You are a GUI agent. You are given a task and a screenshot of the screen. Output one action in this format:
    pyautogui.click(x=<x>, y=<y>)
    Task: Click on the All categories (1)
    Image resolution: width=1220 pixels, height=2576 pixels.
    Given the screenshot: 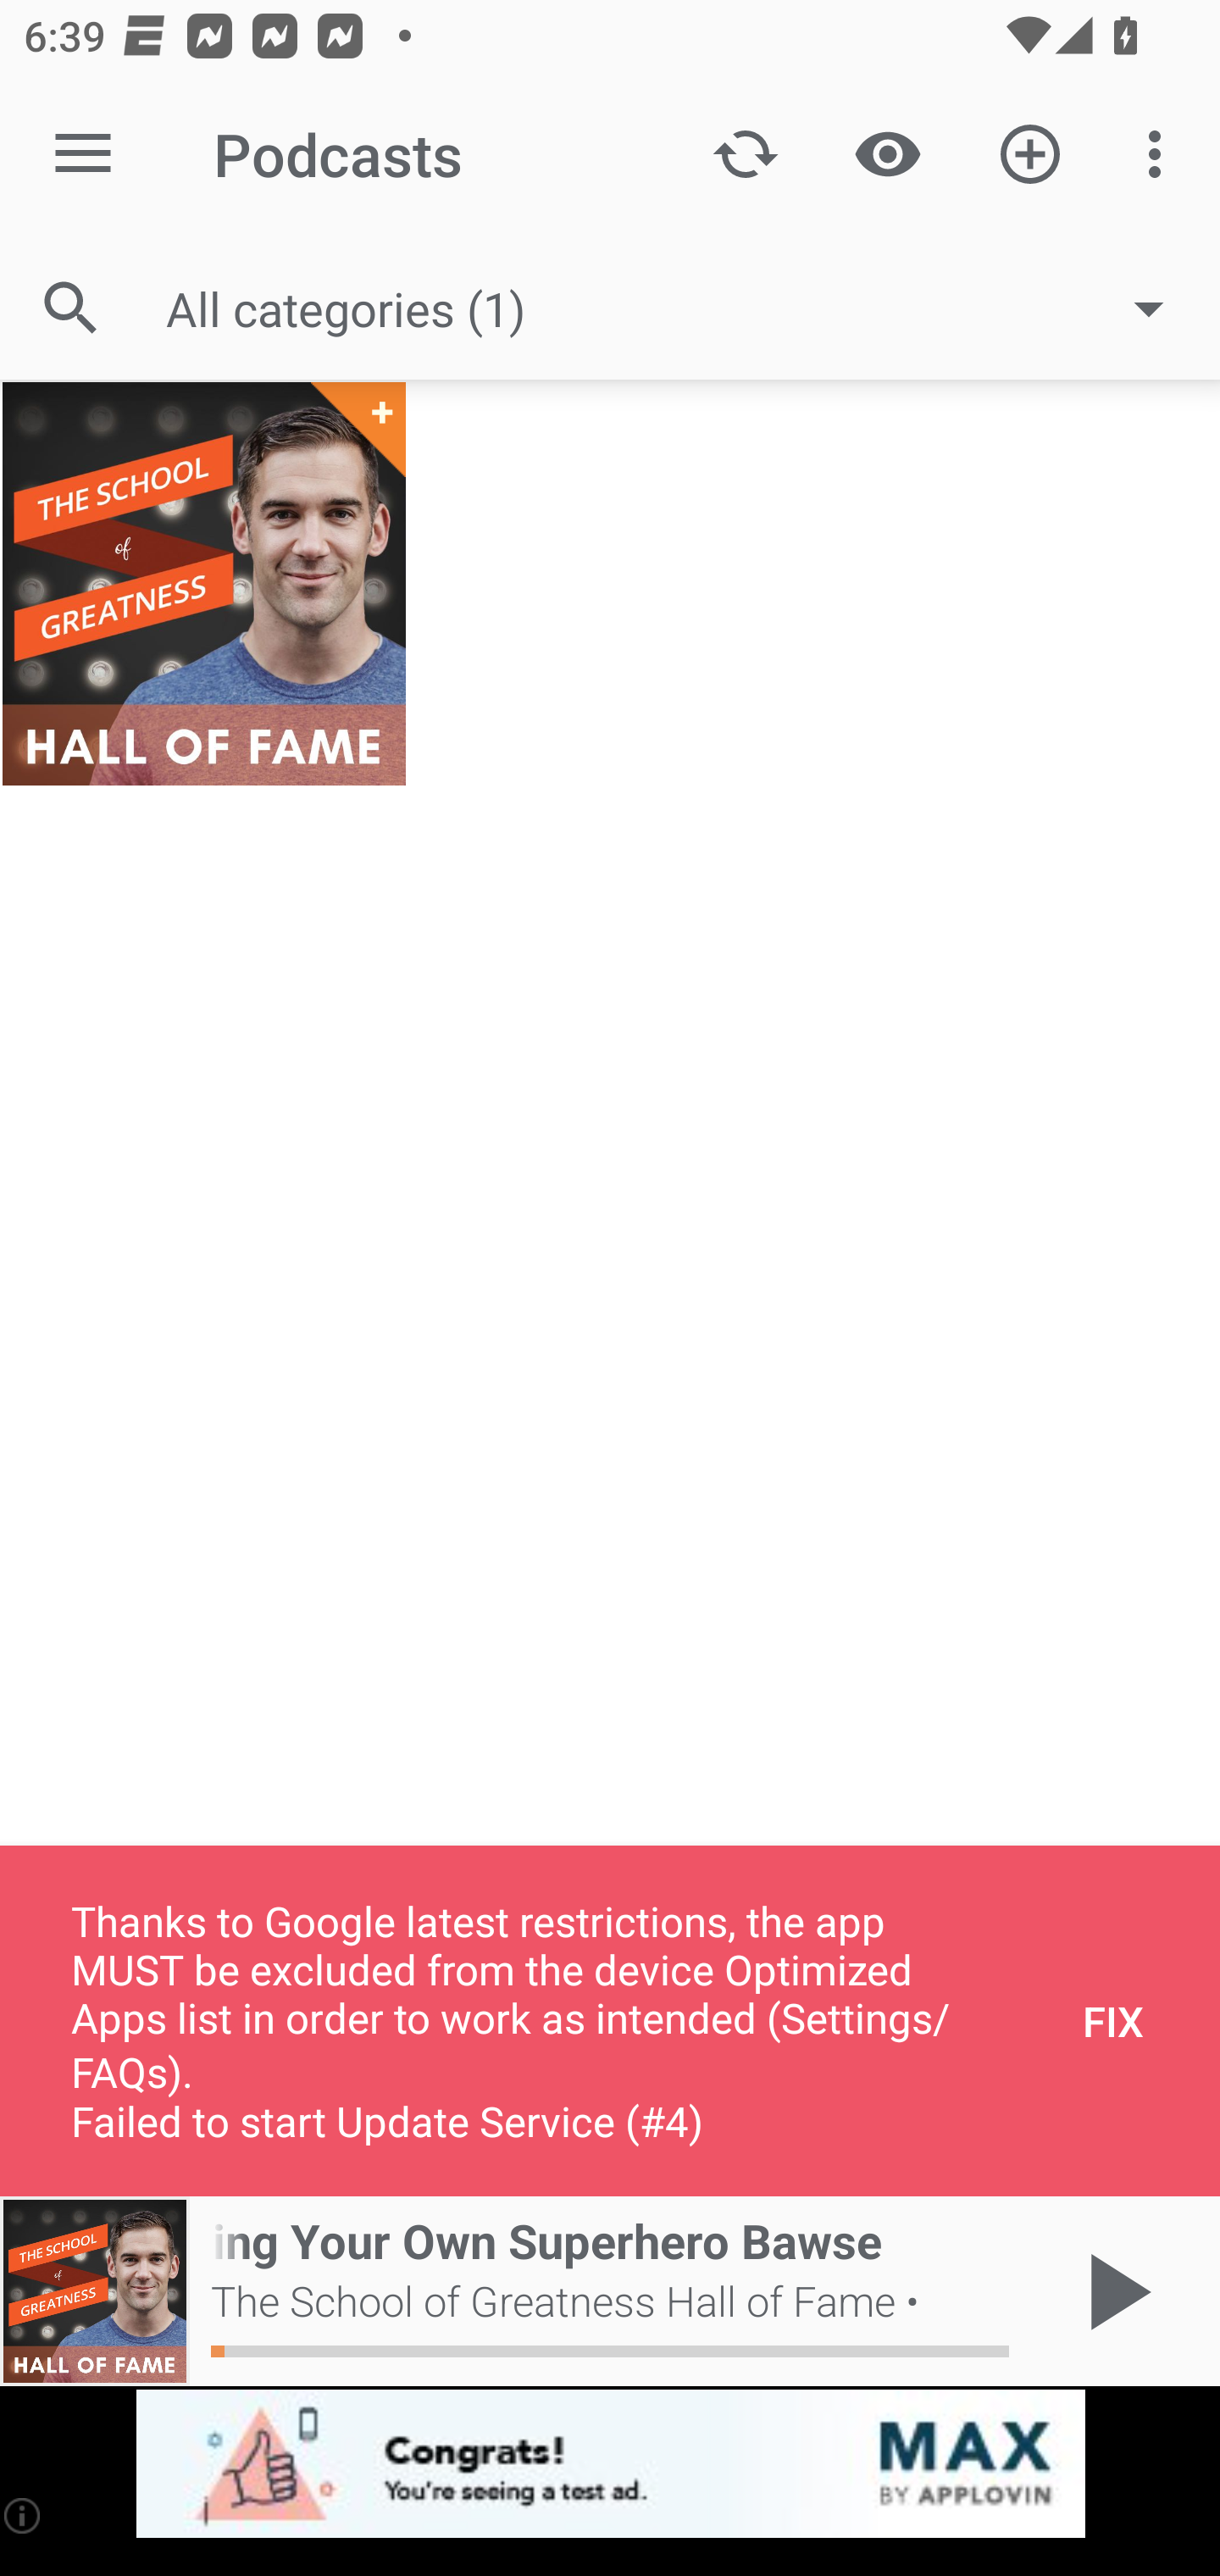 What is the action you would take?
    pyautogui.click(x=681, y=308)
    